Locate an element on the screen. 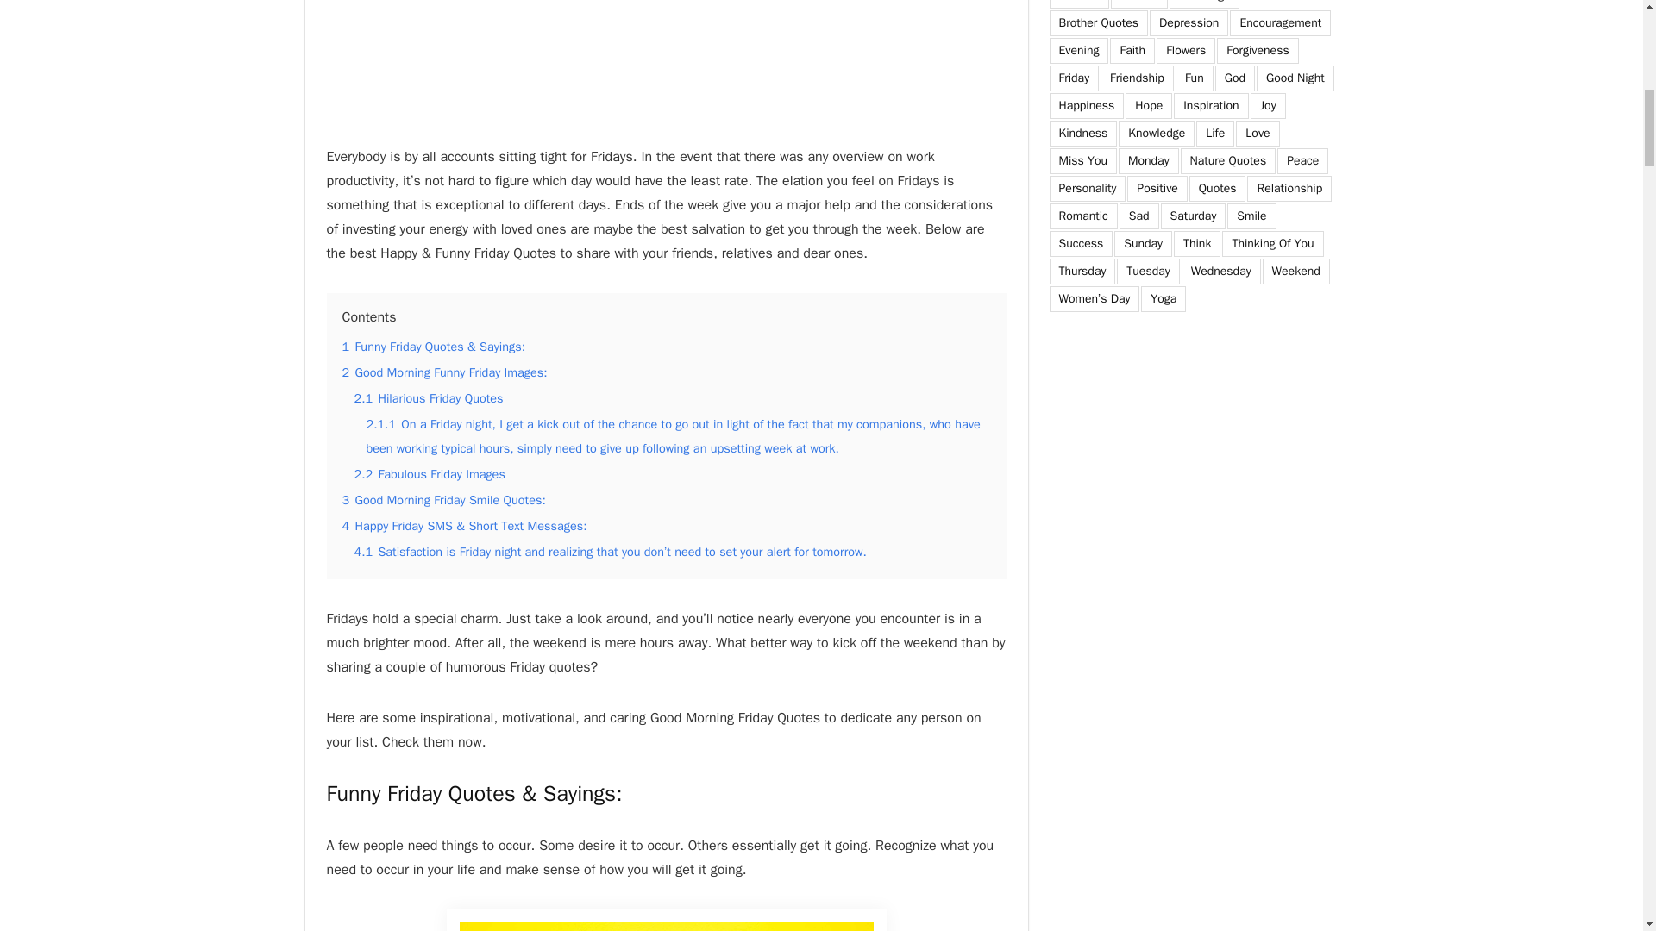 The height and width of the screenshot is (931, 1656). 2.1 Hilarious Friday Quotes is located at coordinates (428, 397).